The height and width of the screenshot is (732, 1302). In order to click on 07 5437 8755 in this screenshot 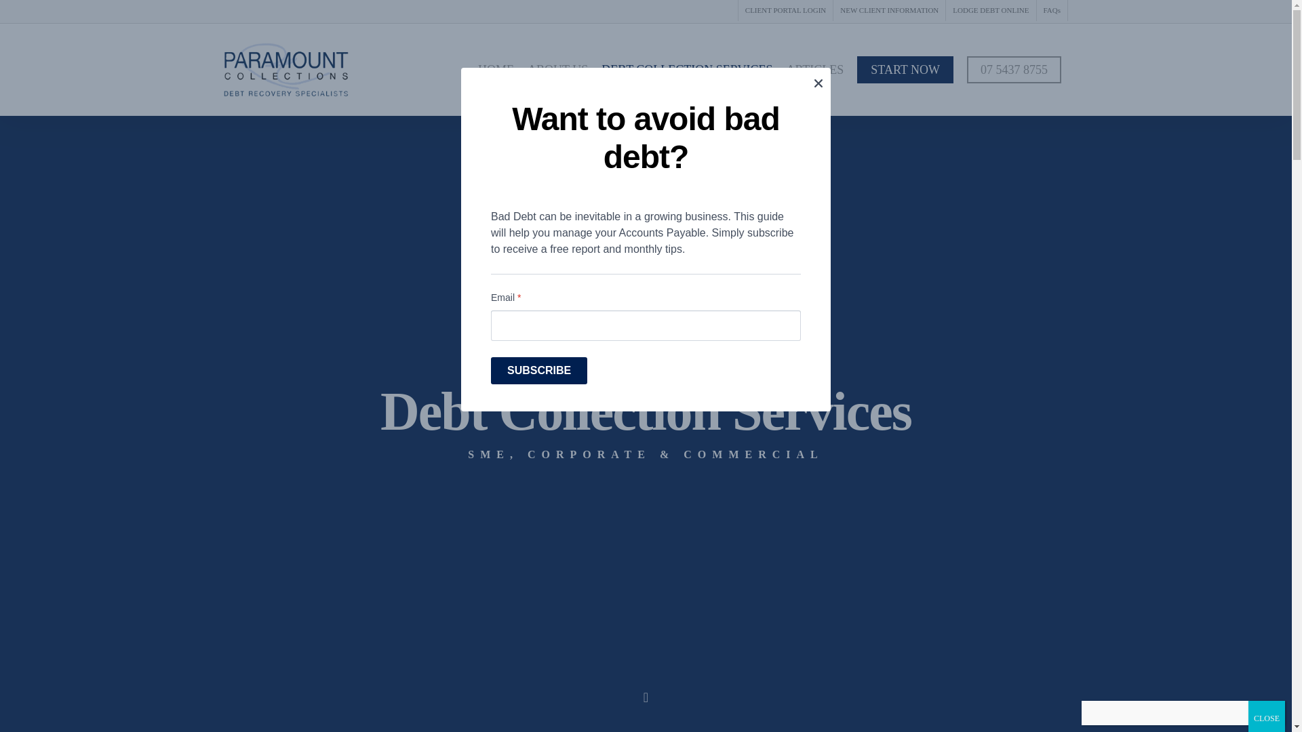, I will do `click(1014, 69)`.